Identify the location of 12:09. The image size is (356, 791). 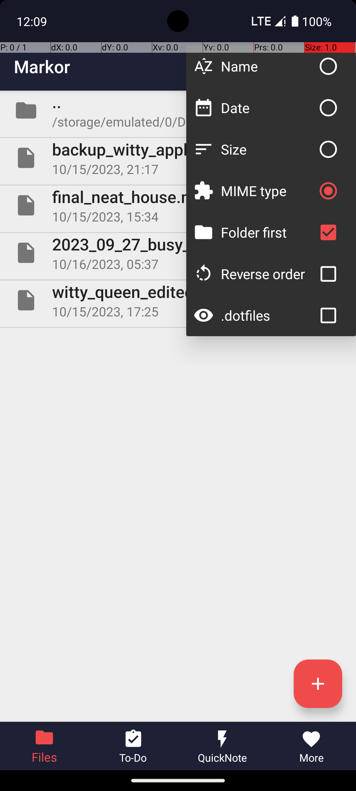
(33, 21).